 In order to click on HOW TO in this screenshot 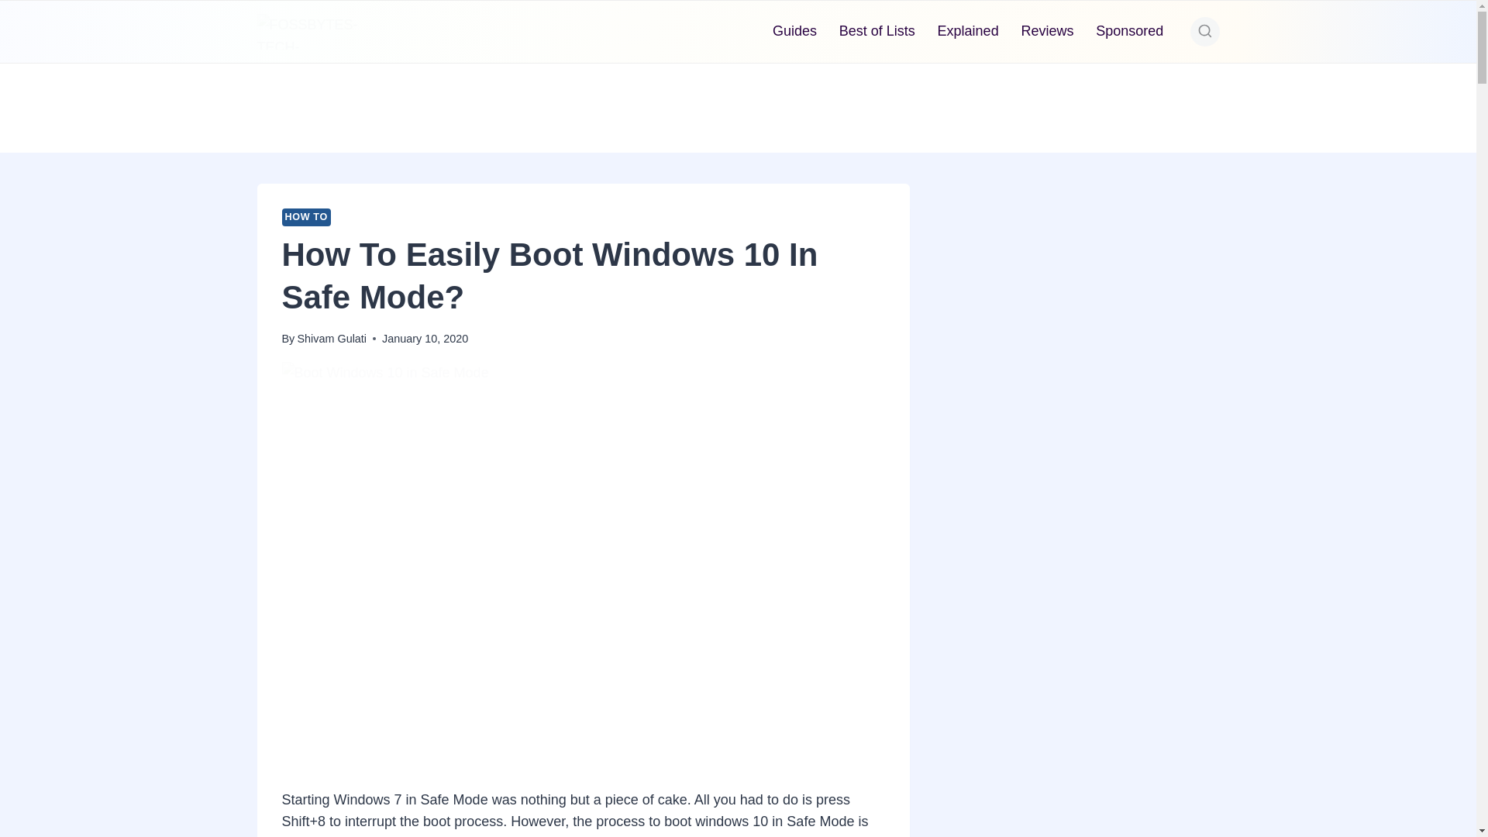, I will do `click(306, 217)`.